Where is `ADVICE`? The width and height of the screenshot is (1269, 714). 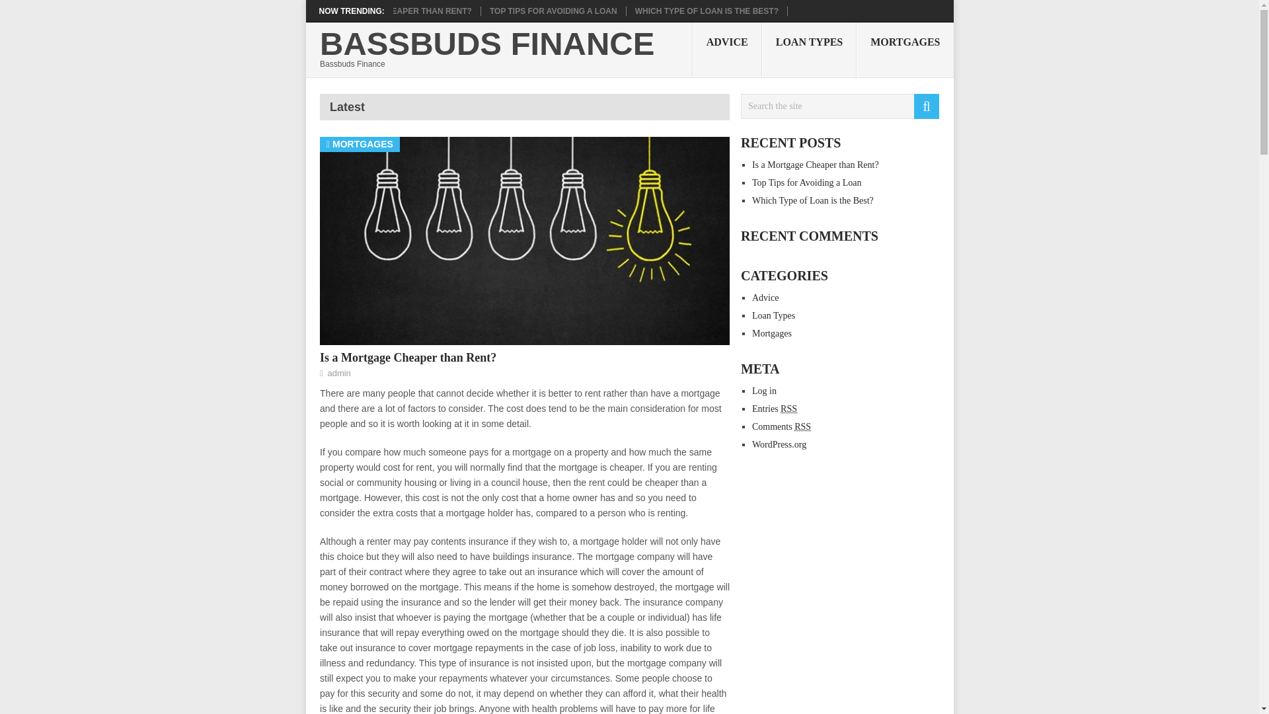 ADVICE is located at coordinates (727, 49).